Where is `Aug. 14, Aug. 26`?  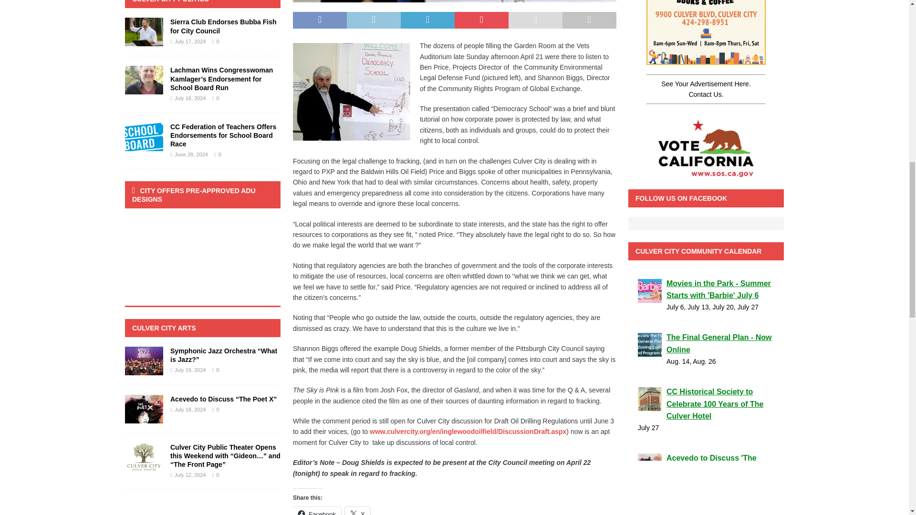
Aug. 14, Aug. 26 is located at coordinates (706, 361).